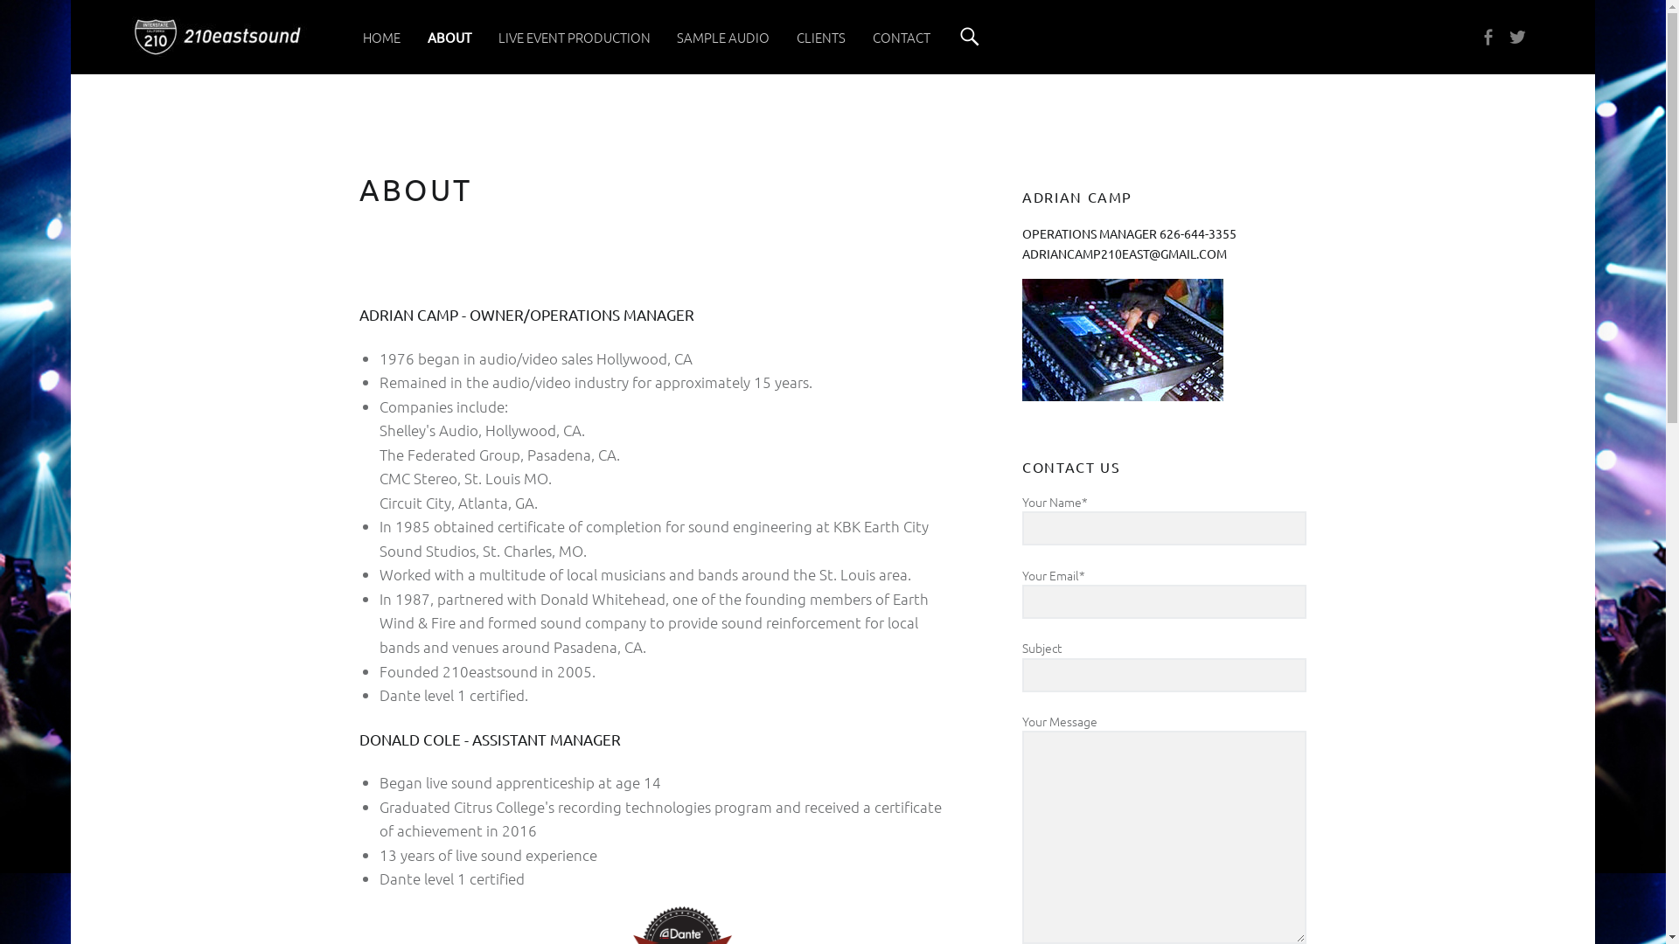 The height and width of the screenshot is (944, 1679). What do you see at coordinates (723, 37) in the screenshot?
I see `SAMPLE AUDIO` at bounding box center [723, 37].